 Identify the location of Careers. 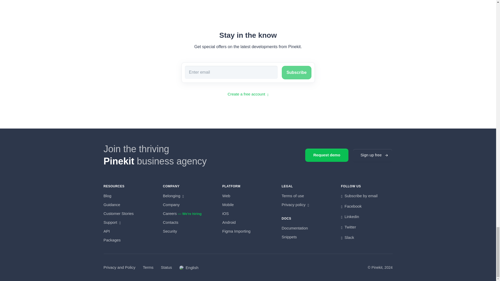
(170, 214).